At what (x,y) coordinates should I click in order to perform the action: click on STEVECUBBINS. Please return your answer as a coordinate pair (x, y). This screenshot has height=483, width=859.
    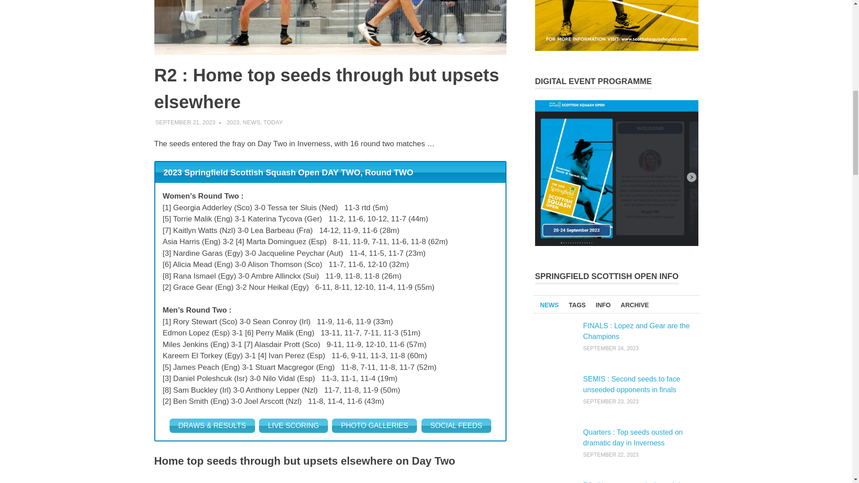
    Looking at the image, I should click on (247, 122).